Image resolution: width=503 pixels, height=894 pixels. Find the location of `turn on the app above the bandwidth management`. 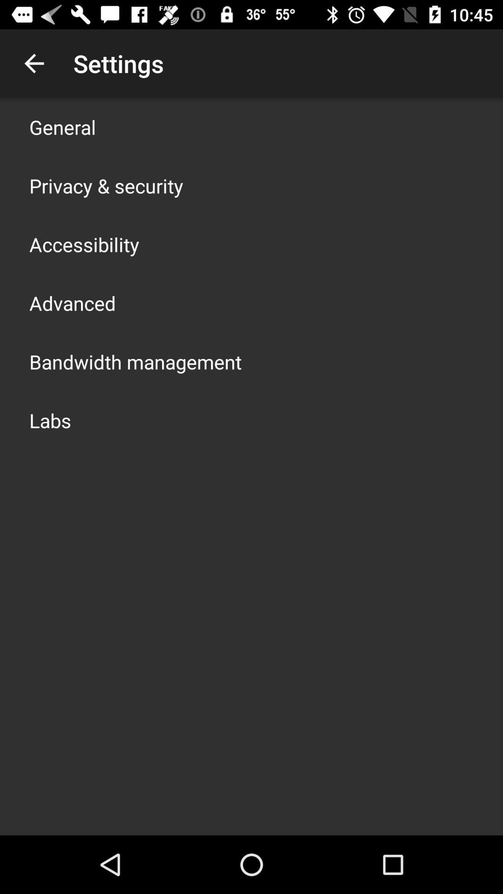

turn on the app above the bandwidth management is located at coordinates (73, 303).